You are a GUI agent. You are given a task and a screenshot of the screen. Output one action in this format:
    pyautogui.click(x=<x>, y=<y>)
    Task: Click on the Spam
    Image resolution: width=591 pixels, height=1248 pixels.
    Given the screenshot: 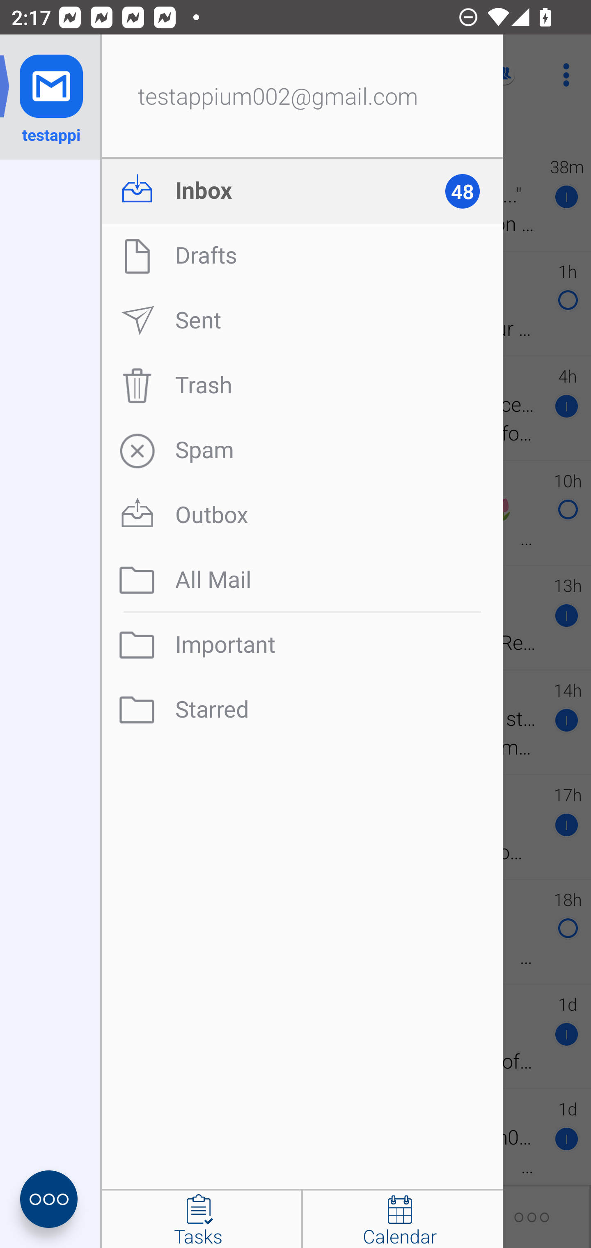 What is the action you would take?
    pyautogui.click(x=302, y=450)
    